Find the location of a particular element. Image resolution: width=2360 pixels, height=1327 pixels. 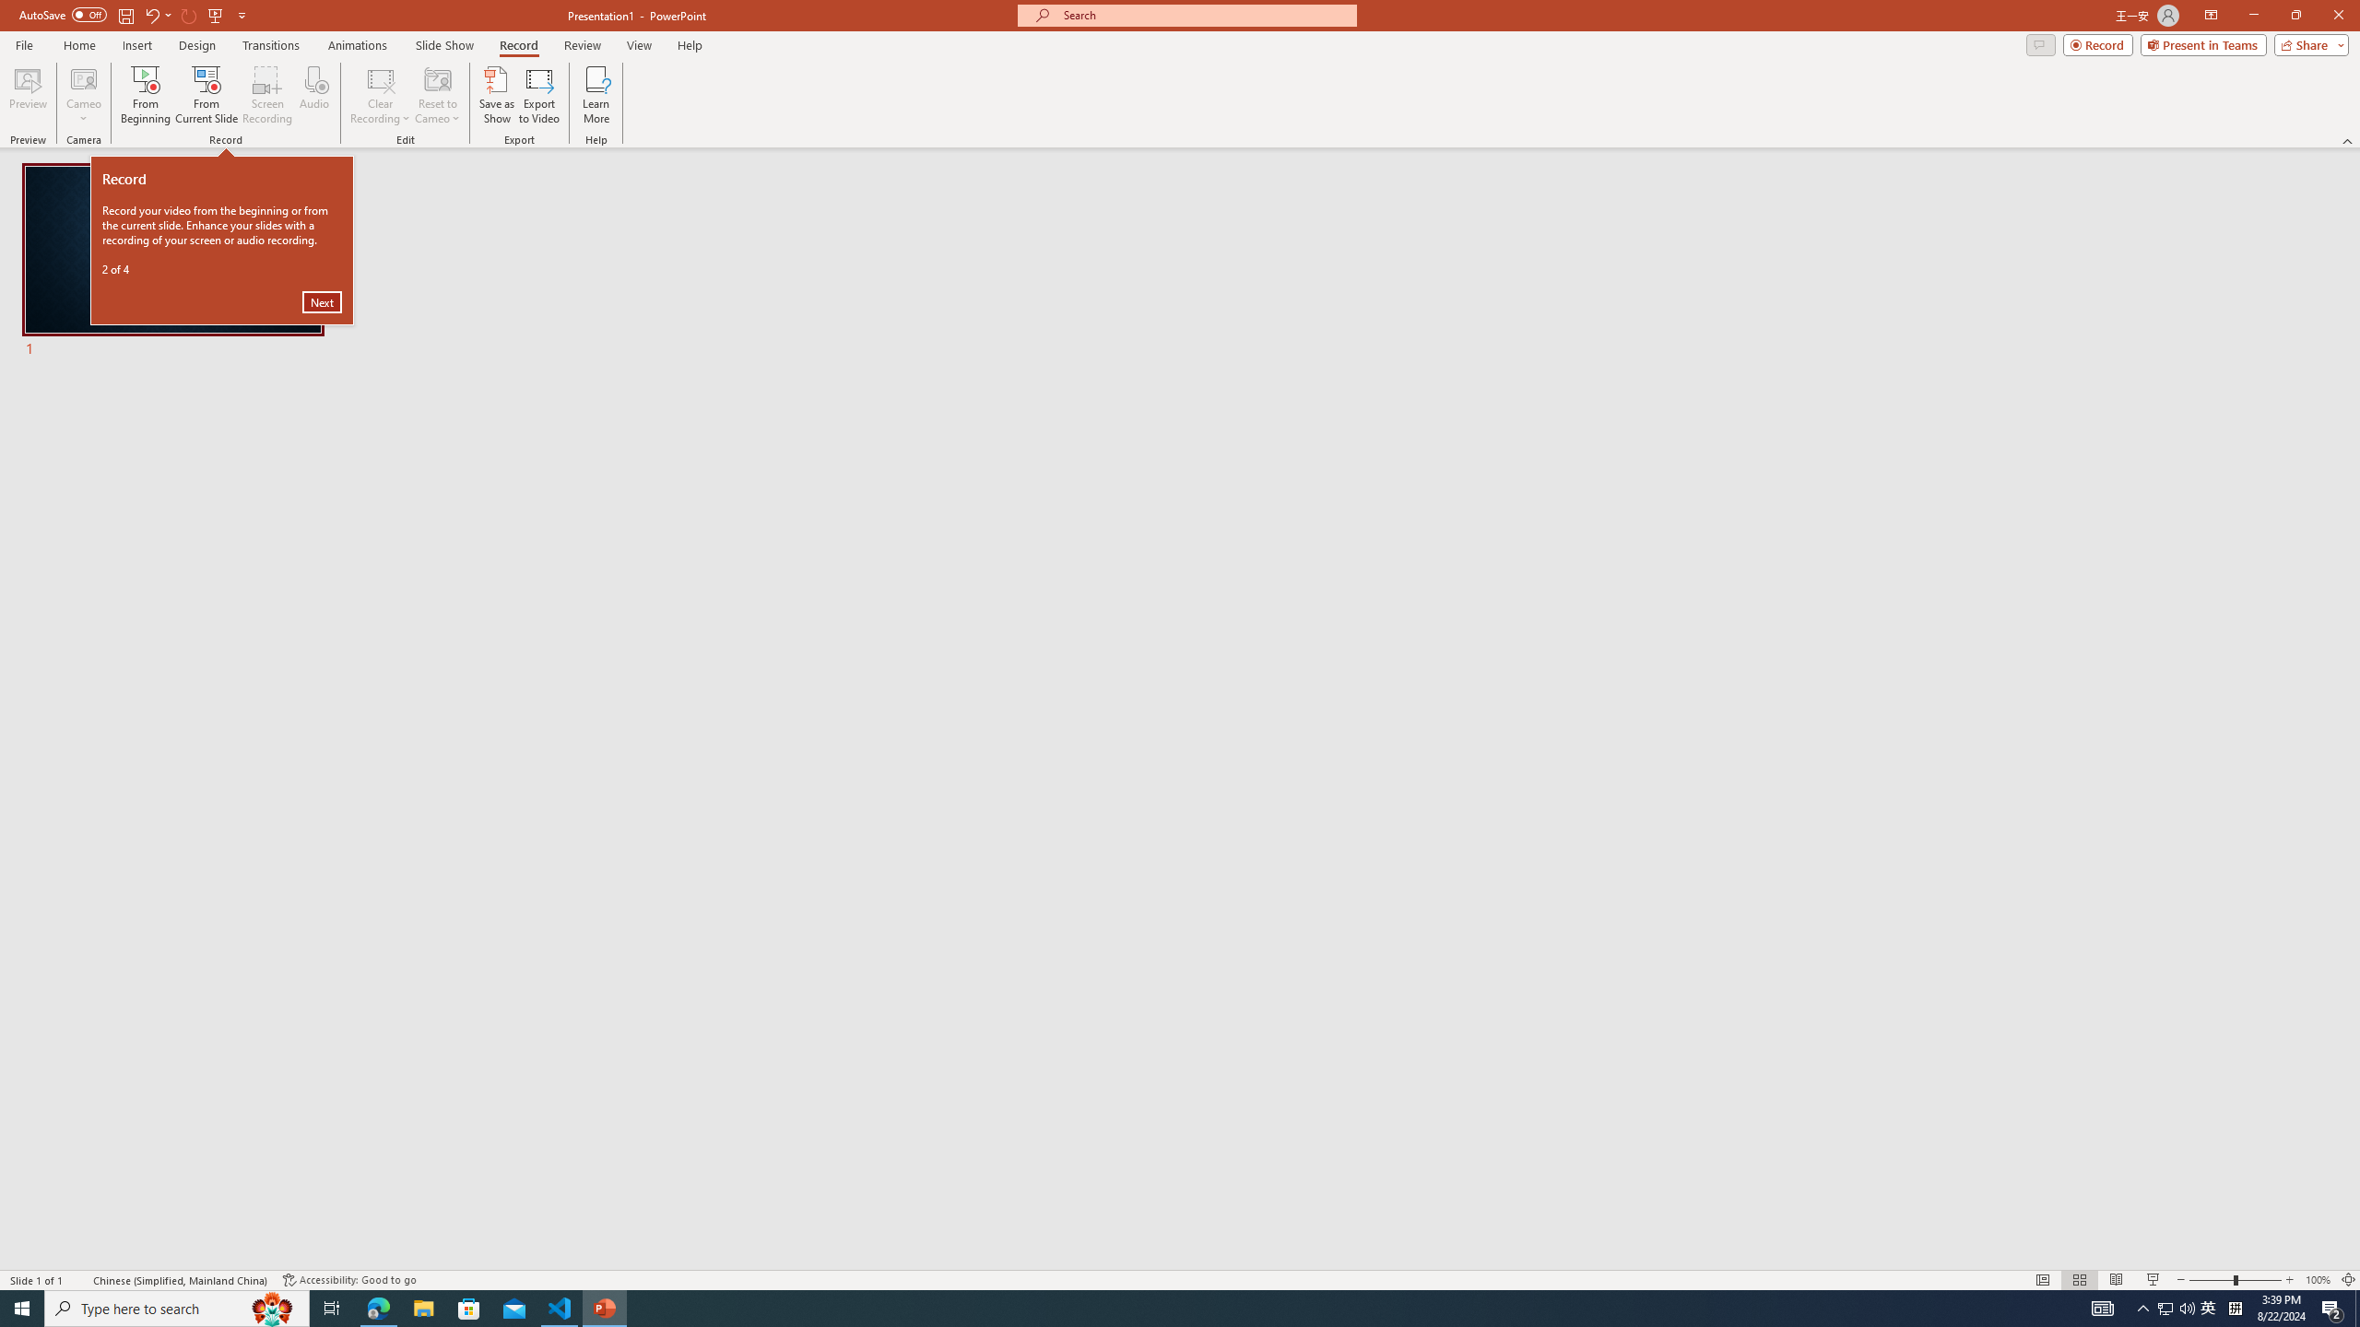

Zoom is located at coordinates (2236, 1280).